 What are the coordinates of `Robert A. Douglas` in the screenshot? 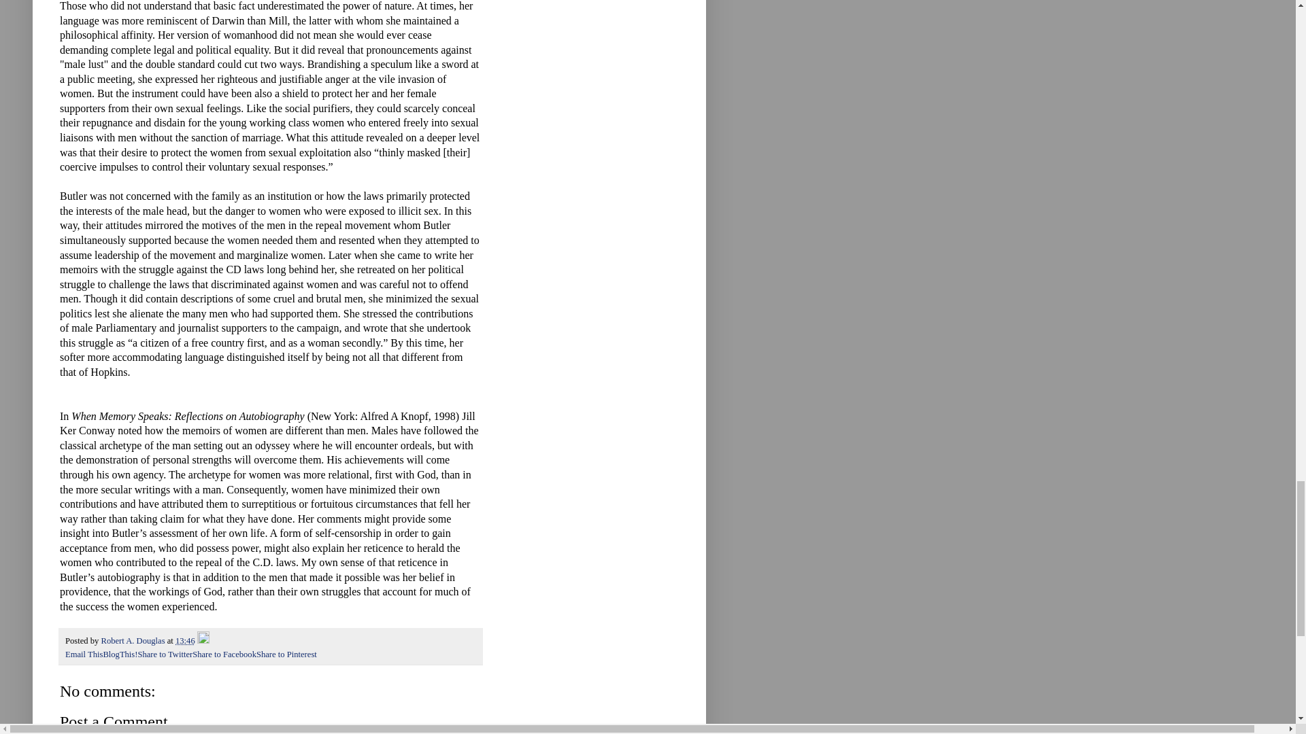 It's located at (133, 641).